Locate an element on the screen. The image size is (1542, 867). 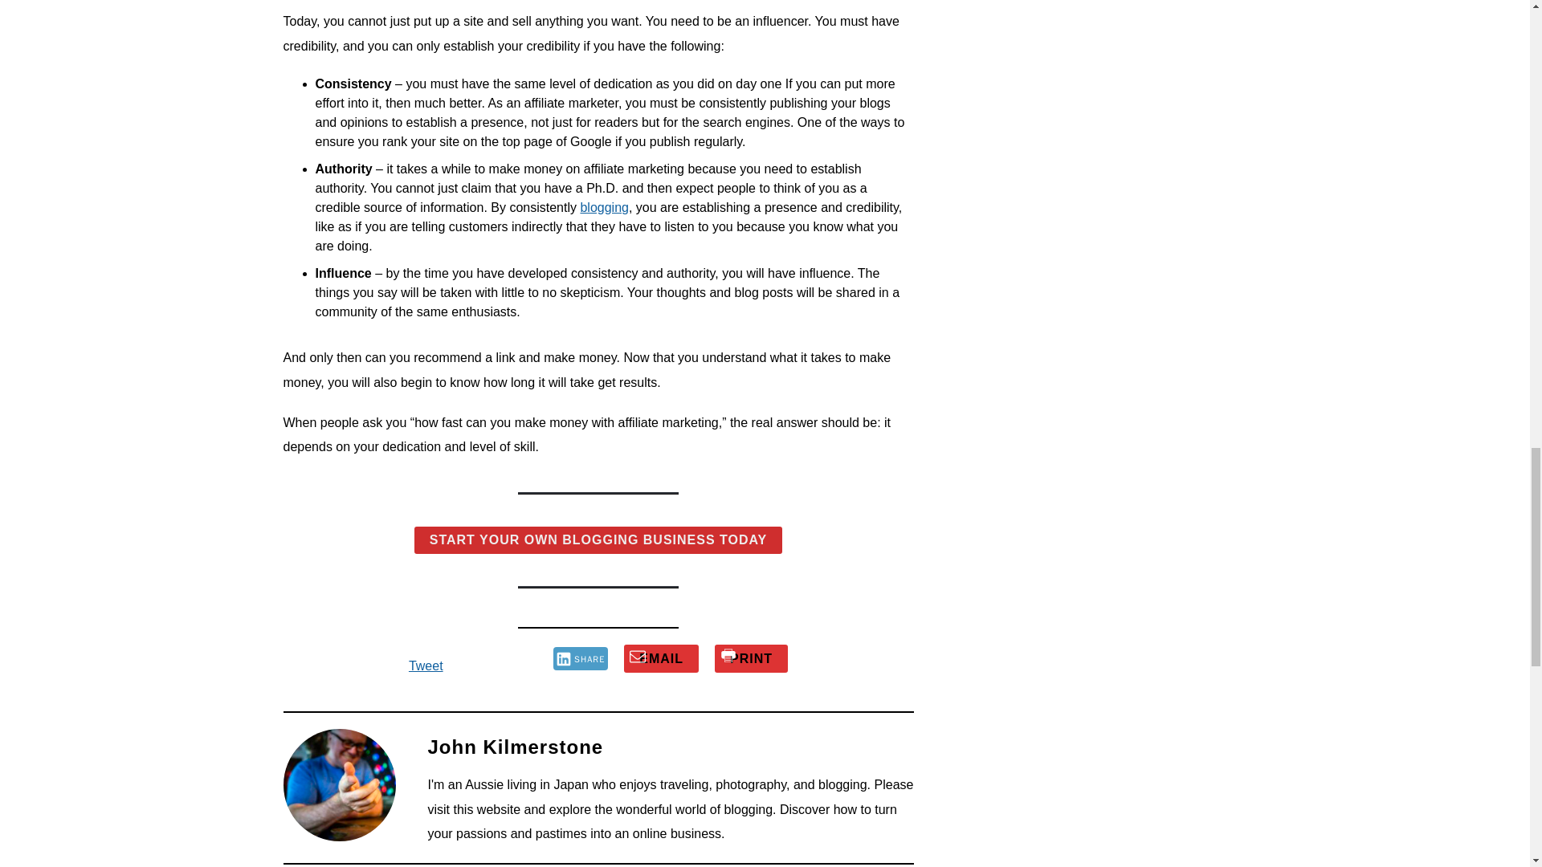
EMAIL is located at coordinates (661, 658).